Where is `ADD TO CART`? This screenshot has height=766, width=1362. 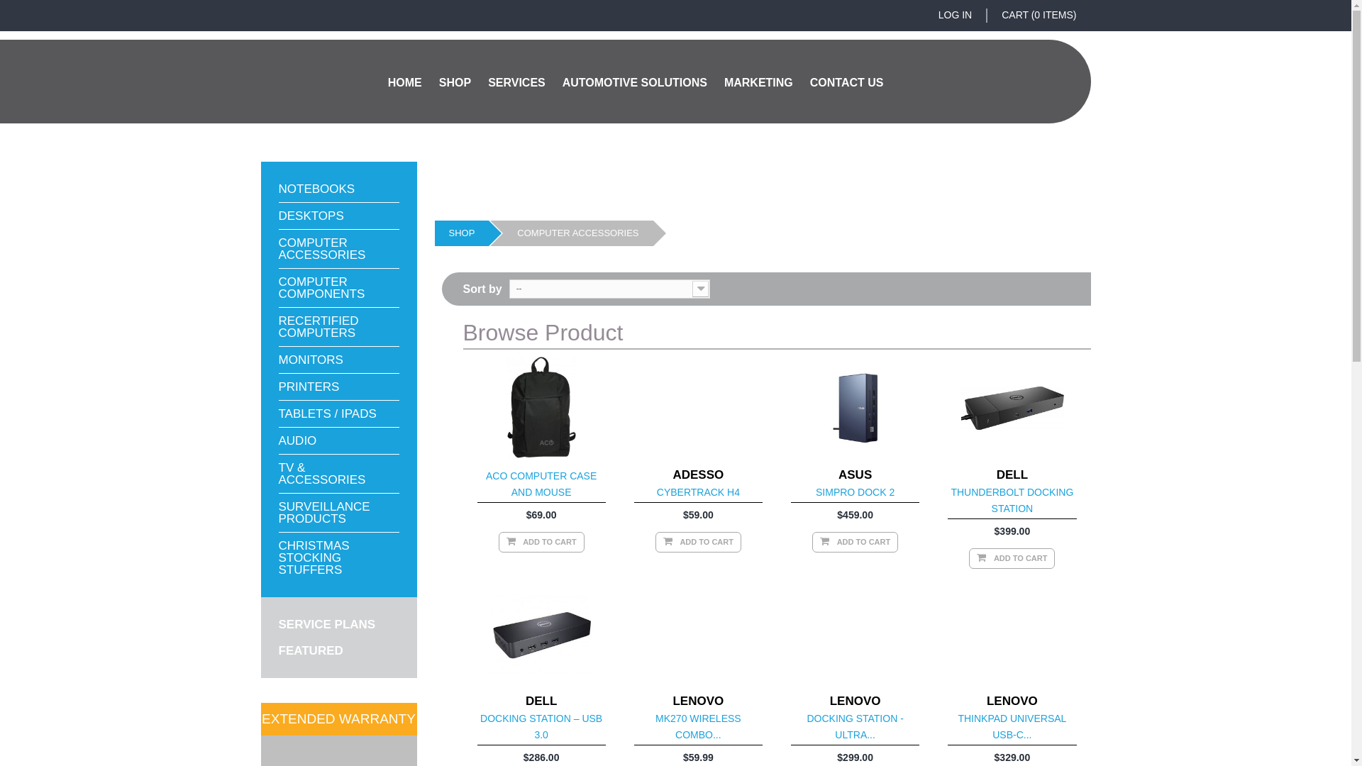
ADD TO CART is located at coordinates (541, 542).